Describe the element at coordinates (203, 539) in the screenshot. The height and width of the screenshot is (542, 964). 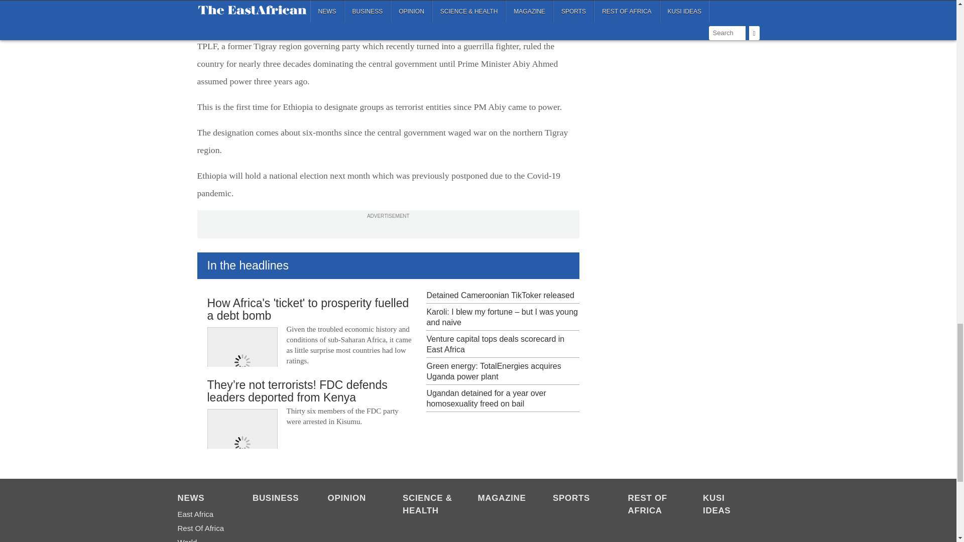
I see `World` at that location.